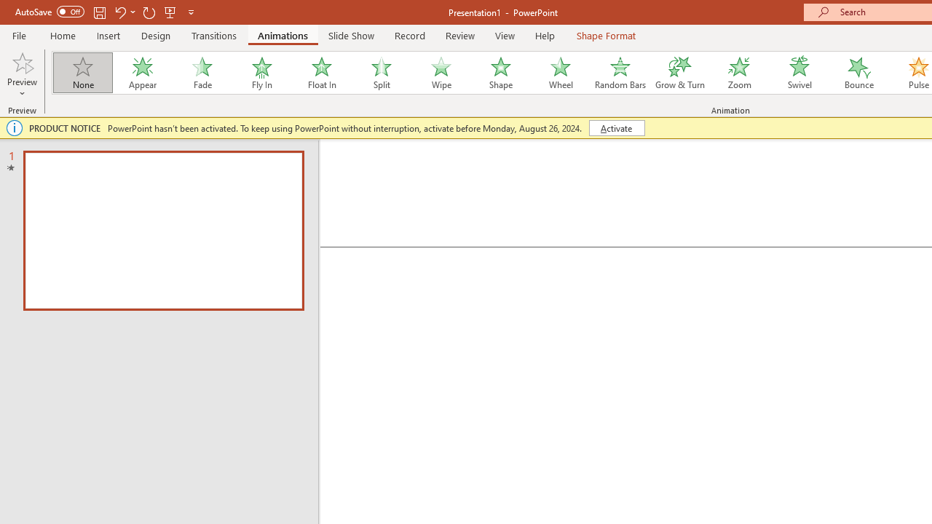  Describe the element at coordinates (381, 73) in the screenshot. I see `Split` at that location.